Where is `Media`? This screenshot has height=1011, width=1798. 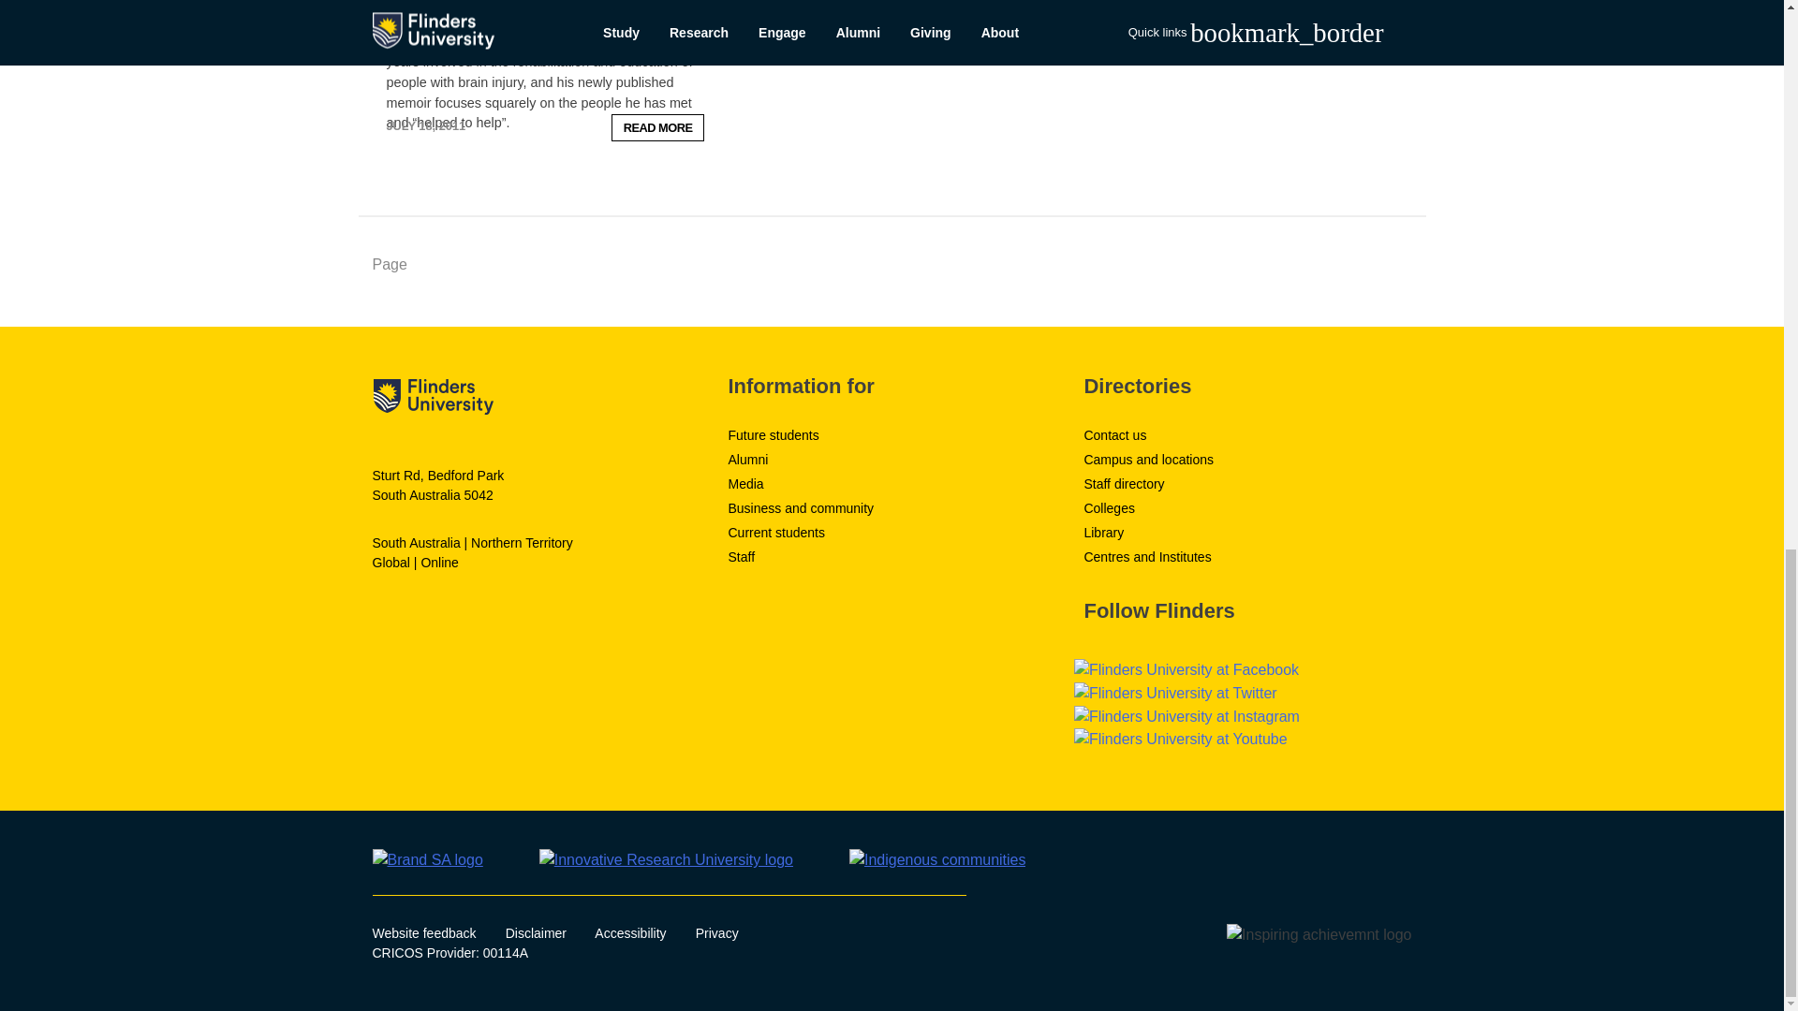 Media is located at coordinates (745, 483).